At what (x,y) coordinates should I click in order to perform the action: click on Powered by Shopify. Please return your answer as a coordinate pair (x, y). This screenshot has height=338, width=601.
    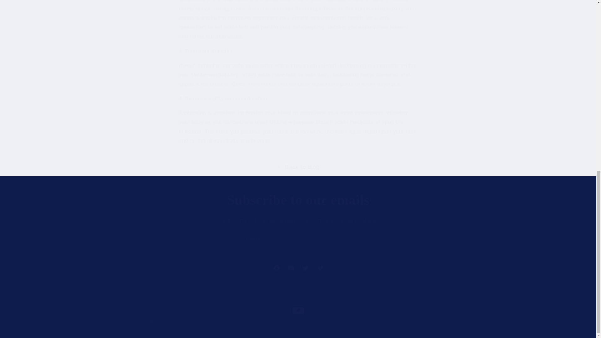
    Looking at the image, I should click on (298, 268).